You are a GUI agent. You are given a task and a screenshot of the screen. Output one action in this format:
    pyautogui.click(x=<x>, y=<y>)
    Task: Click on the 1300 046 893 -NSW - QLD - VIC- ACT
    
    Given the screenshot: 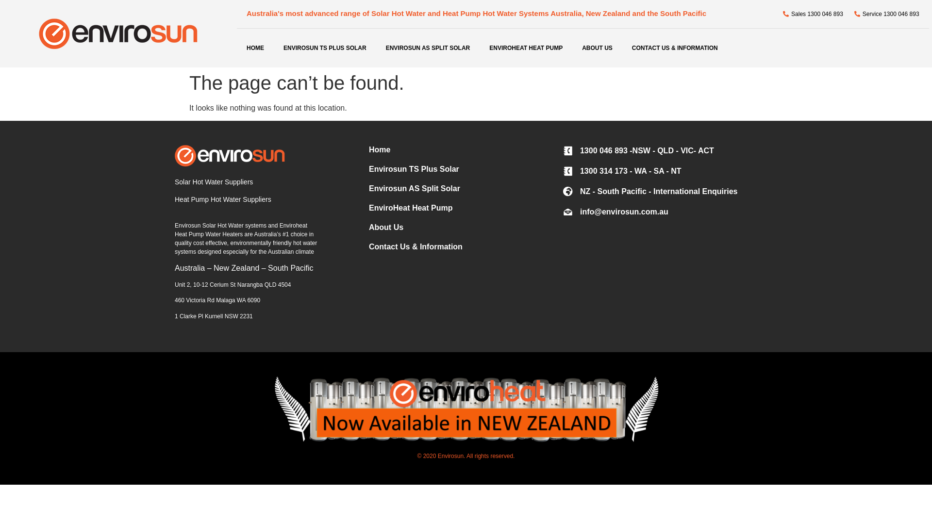 What is the action you would take?
    pyautogui.click(x=660, y=151)
    